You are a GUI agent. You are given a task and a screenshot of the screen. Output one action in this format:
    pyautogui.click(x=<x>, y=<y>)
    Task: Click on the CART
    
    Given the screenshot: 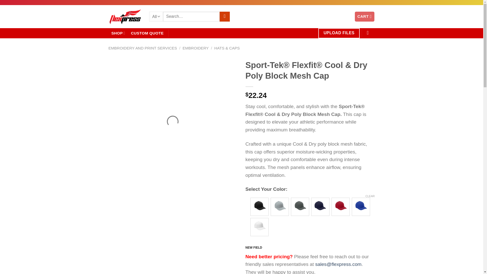 What is the action you would take?
    pyautogui.click(x=365, y=17)
    